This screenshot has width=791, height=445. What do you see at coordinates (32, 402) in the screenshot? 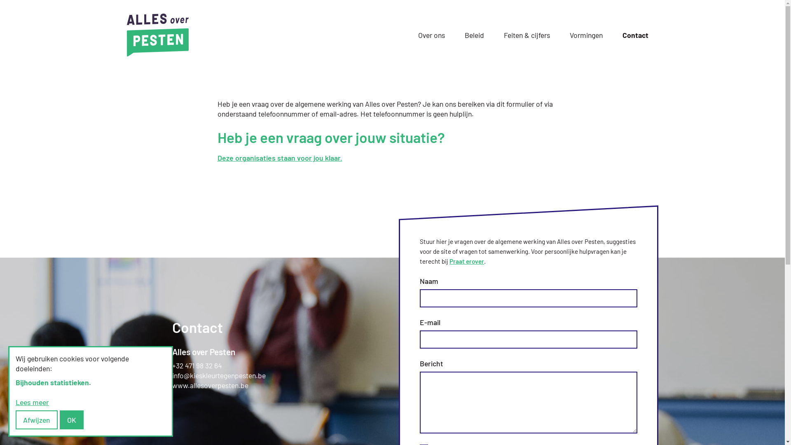
I see `Lees meer` at bounding box center [32, 402].